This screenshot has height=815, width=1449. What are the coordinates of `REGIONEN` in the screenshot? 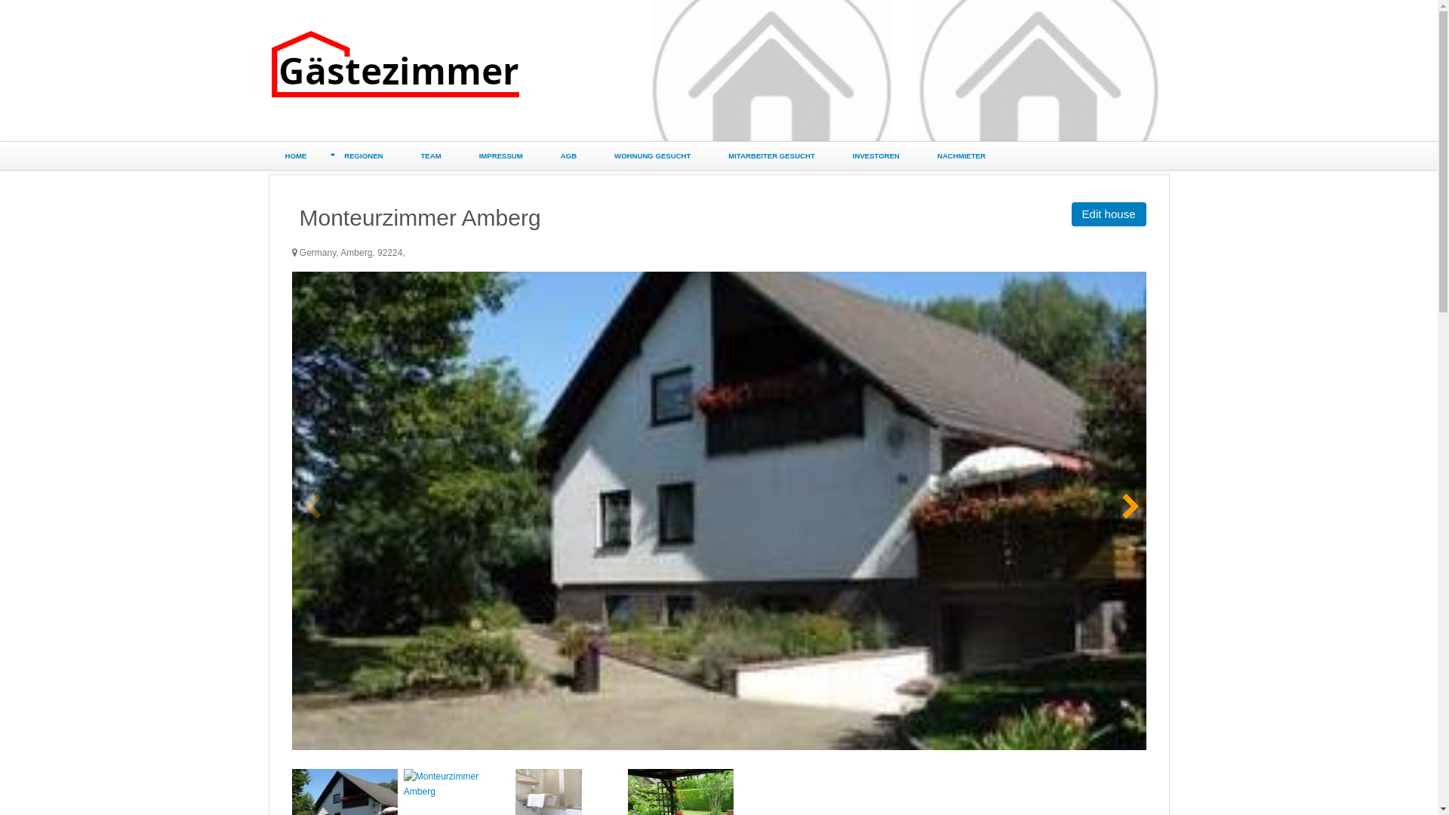 It's located at (364, 155).